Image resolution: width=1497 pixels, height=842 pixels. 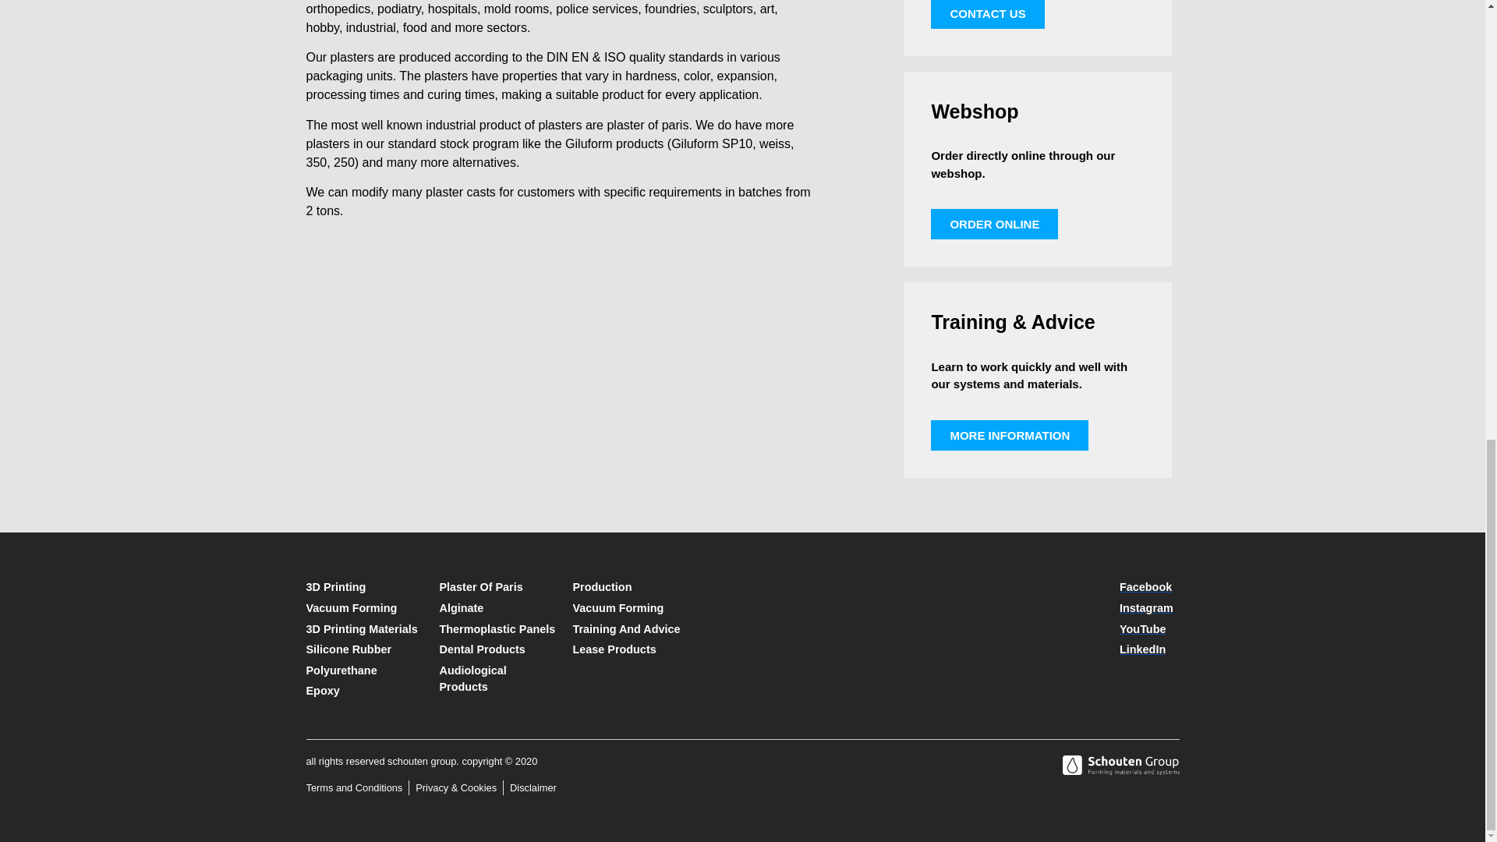 I want to click on Epoxy, so click(x=364, y=691).